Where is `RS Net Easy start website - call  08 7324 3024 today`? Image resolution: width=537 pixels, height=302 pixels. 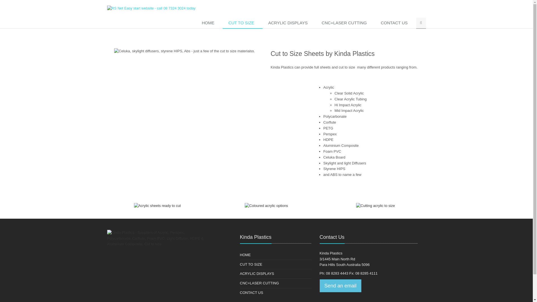 RS Net Easy start website - call  08 7324 3024 today is located at coordinates (151, 8).